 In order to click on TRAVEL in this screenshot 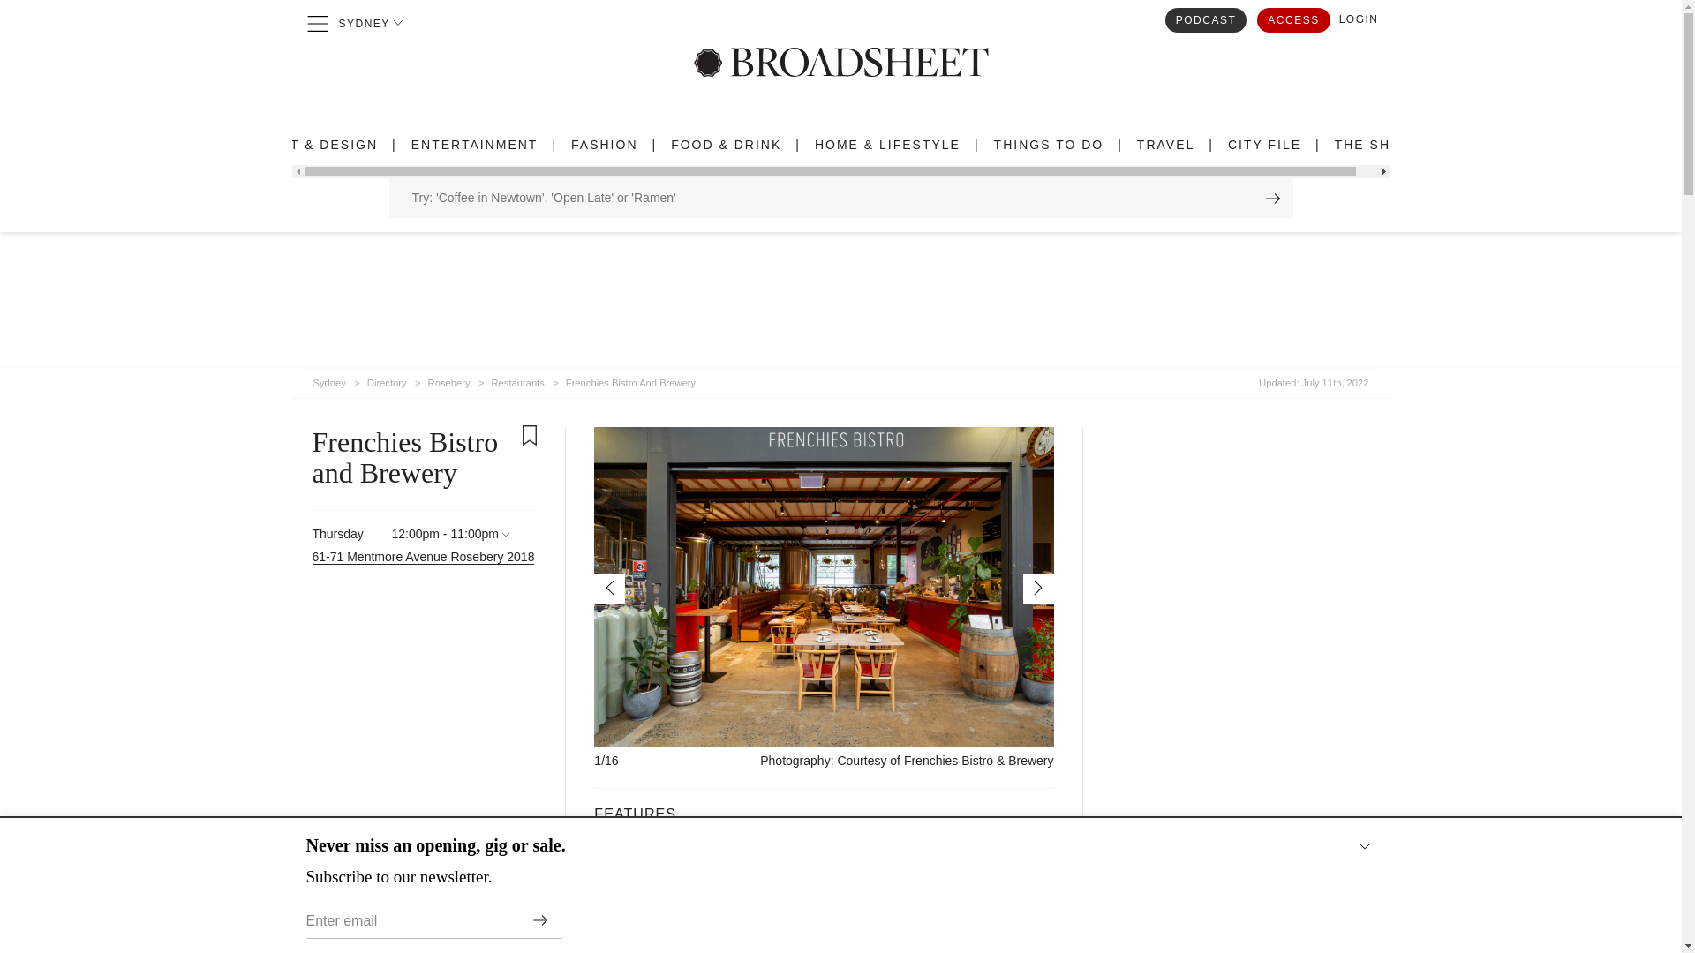, I will do `click(1165, 145)`.